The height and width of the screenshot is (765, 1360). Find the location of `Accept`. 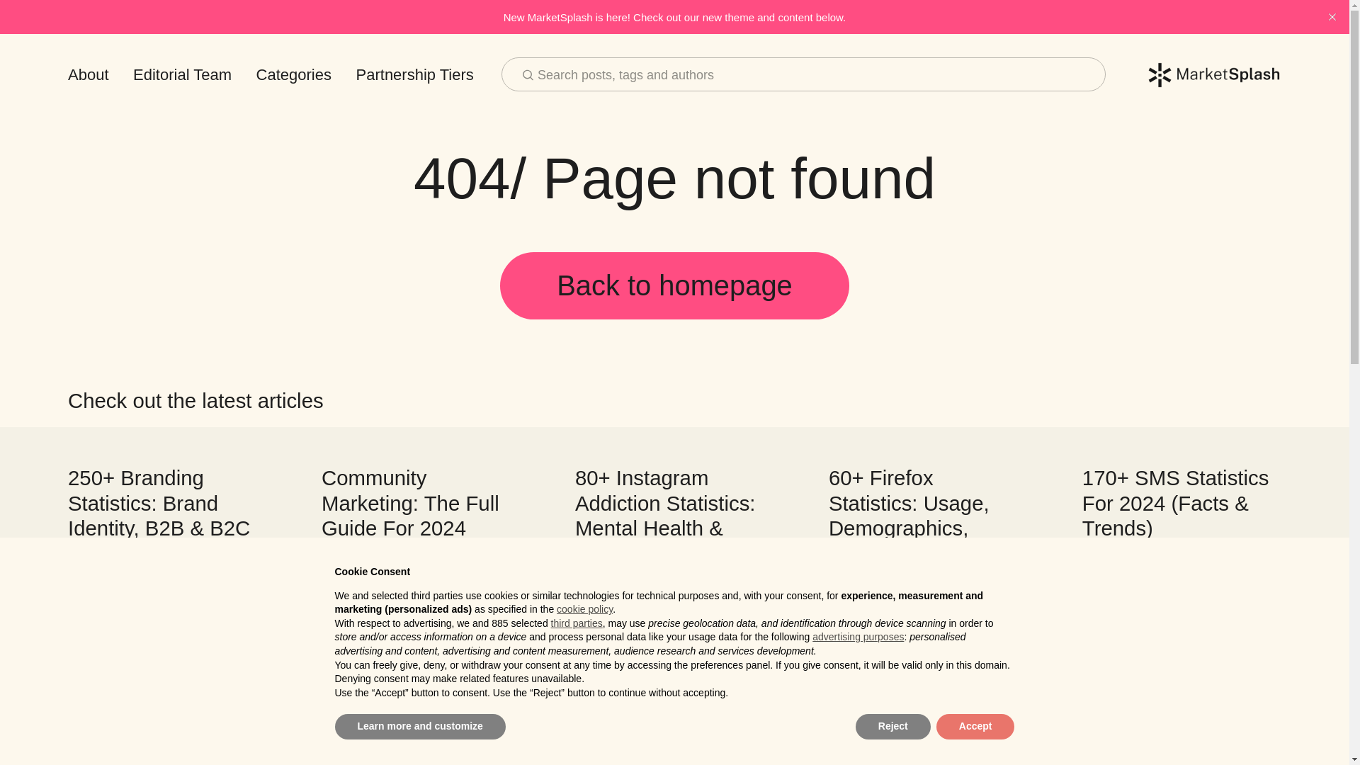

Accept is located at coordinates (975, 727).